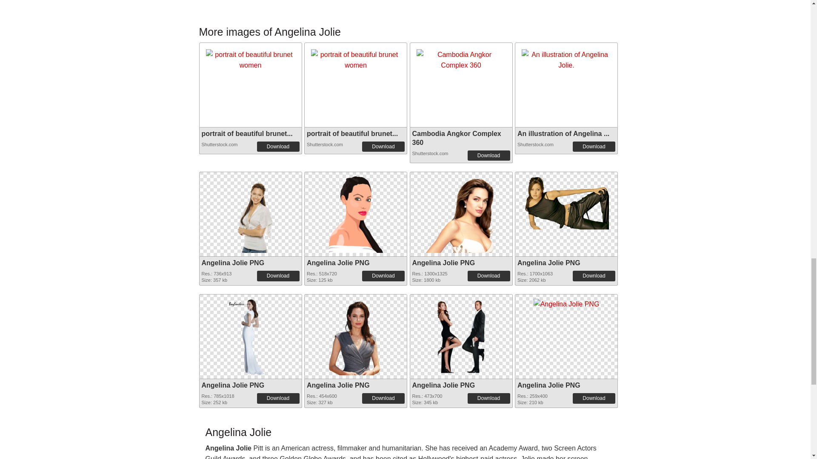  Describe the element at coordinates (233, 263) in the screenshot. I see `Angelina Jolie PNG` at that location.